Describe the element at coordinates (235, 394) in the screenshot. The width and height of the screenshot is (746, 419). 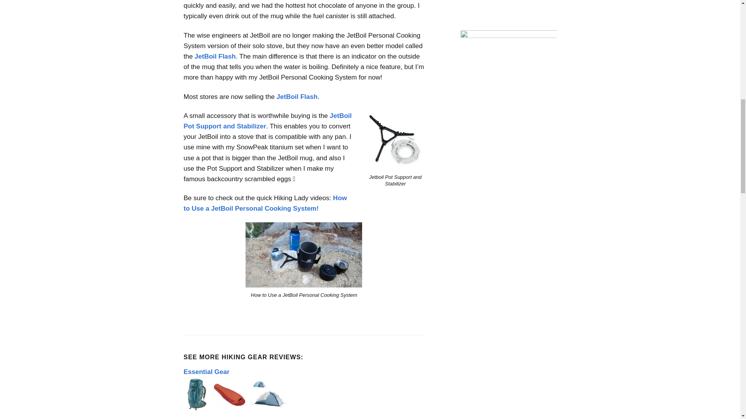
I see `Essential Gear` at that location.